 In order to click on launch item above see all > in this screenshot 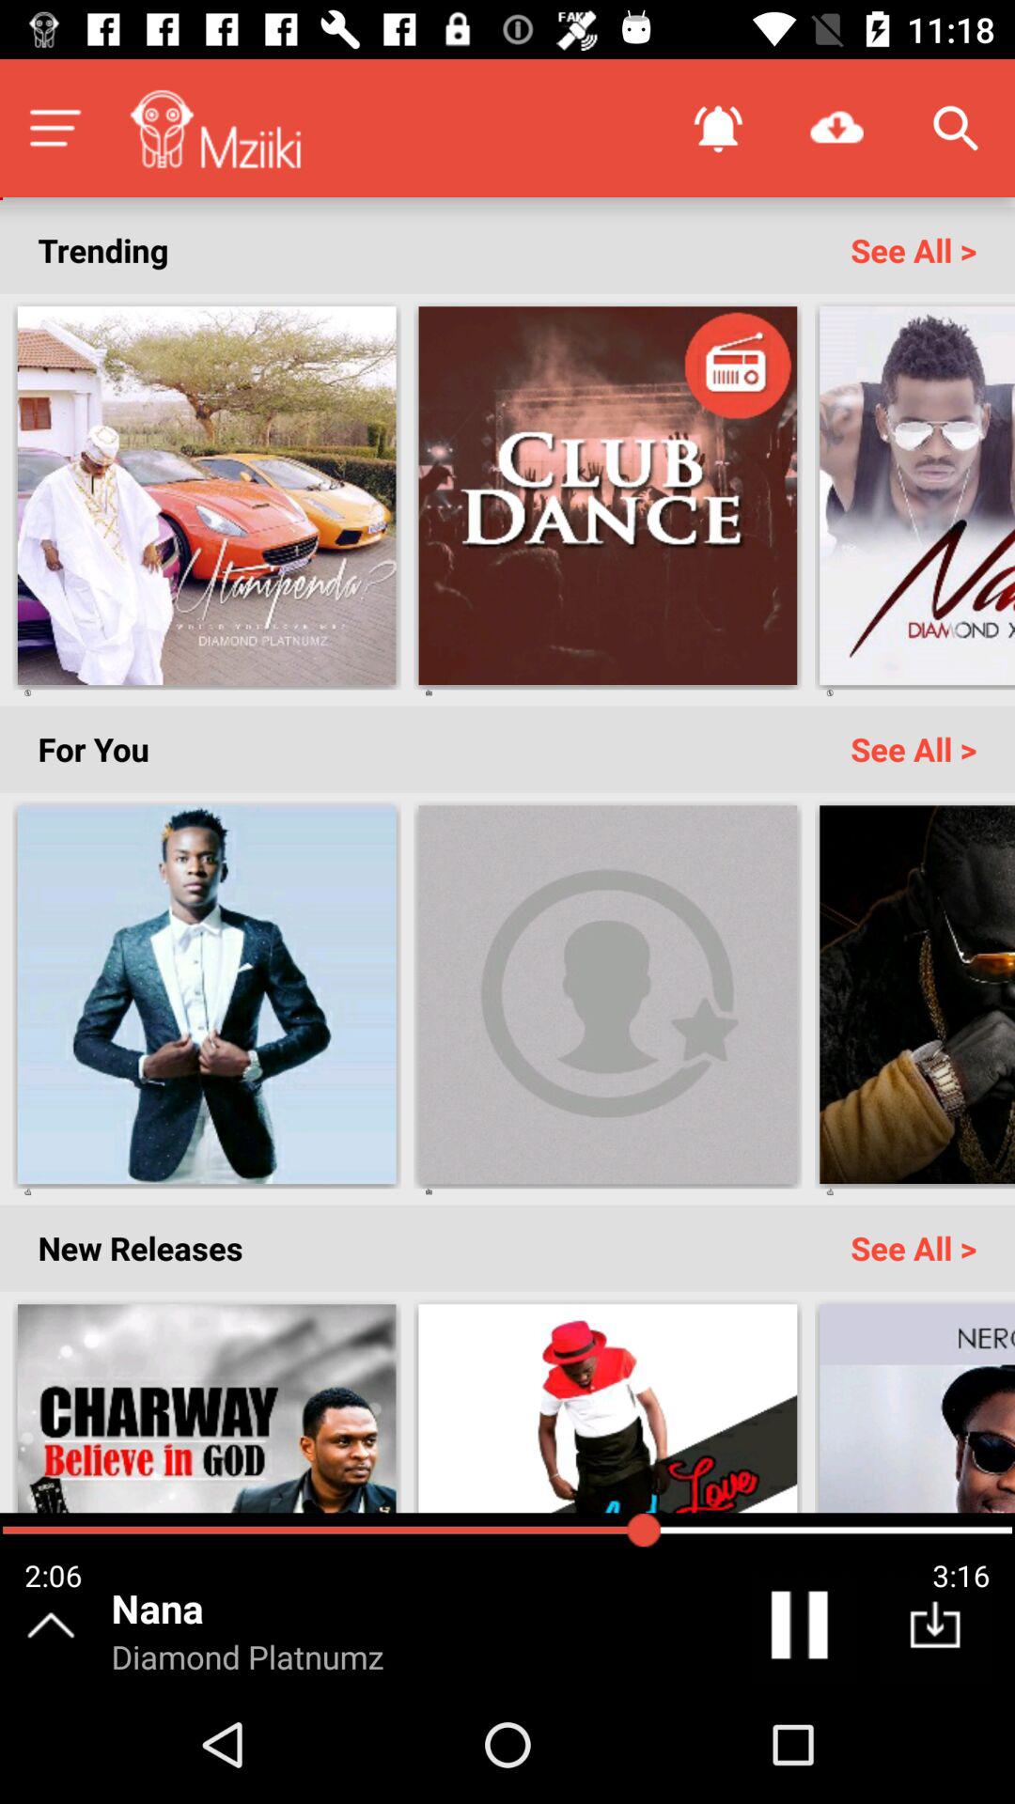, I will do `click(836, 128)`.